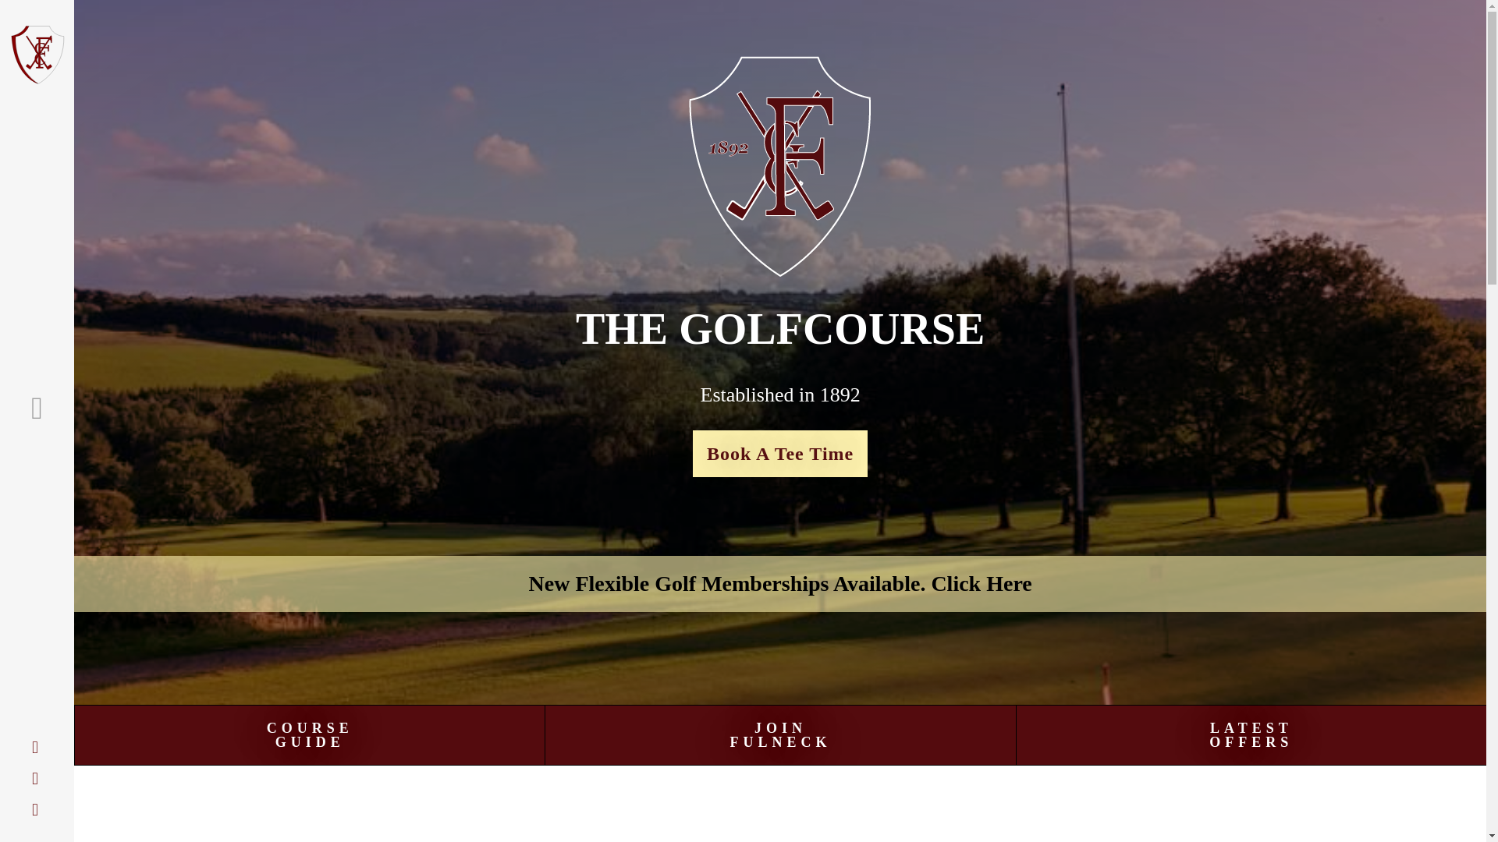 This screenshot has height=842, width=1498. I want to click on Book A Tee Time, so click(309, 734).